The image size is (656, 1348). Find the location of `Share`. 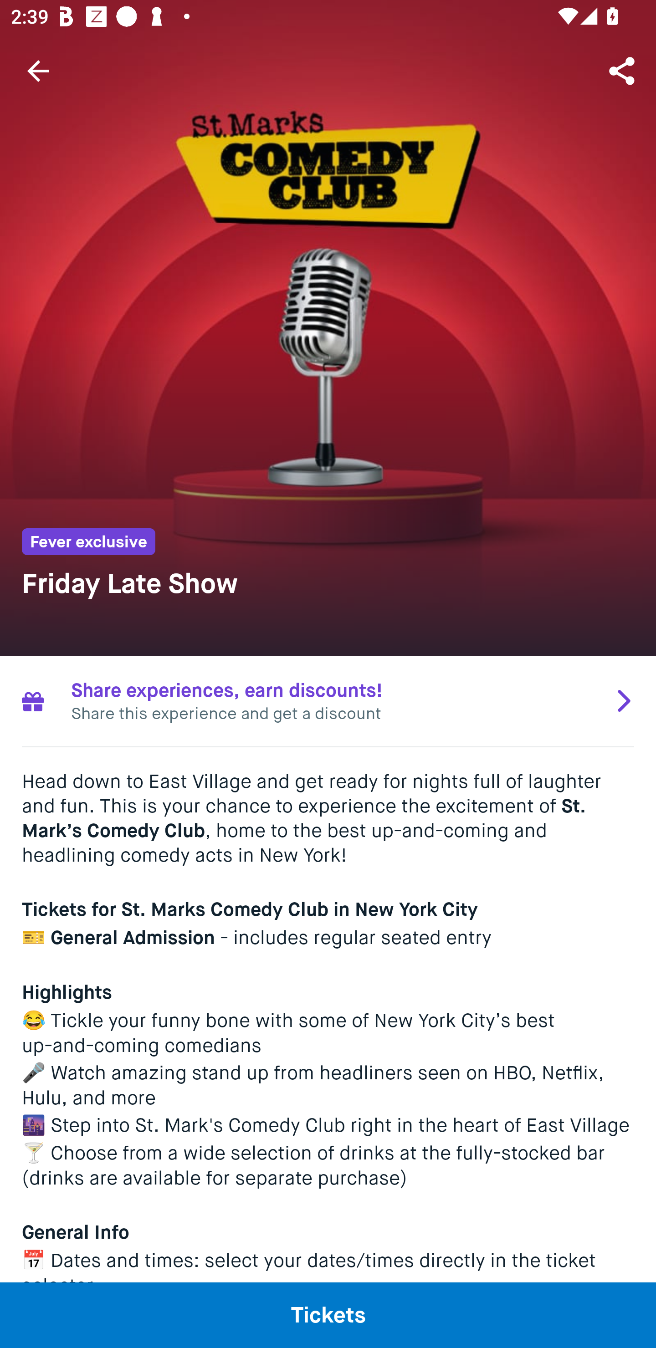

Share is located at coordinates (623, 70).